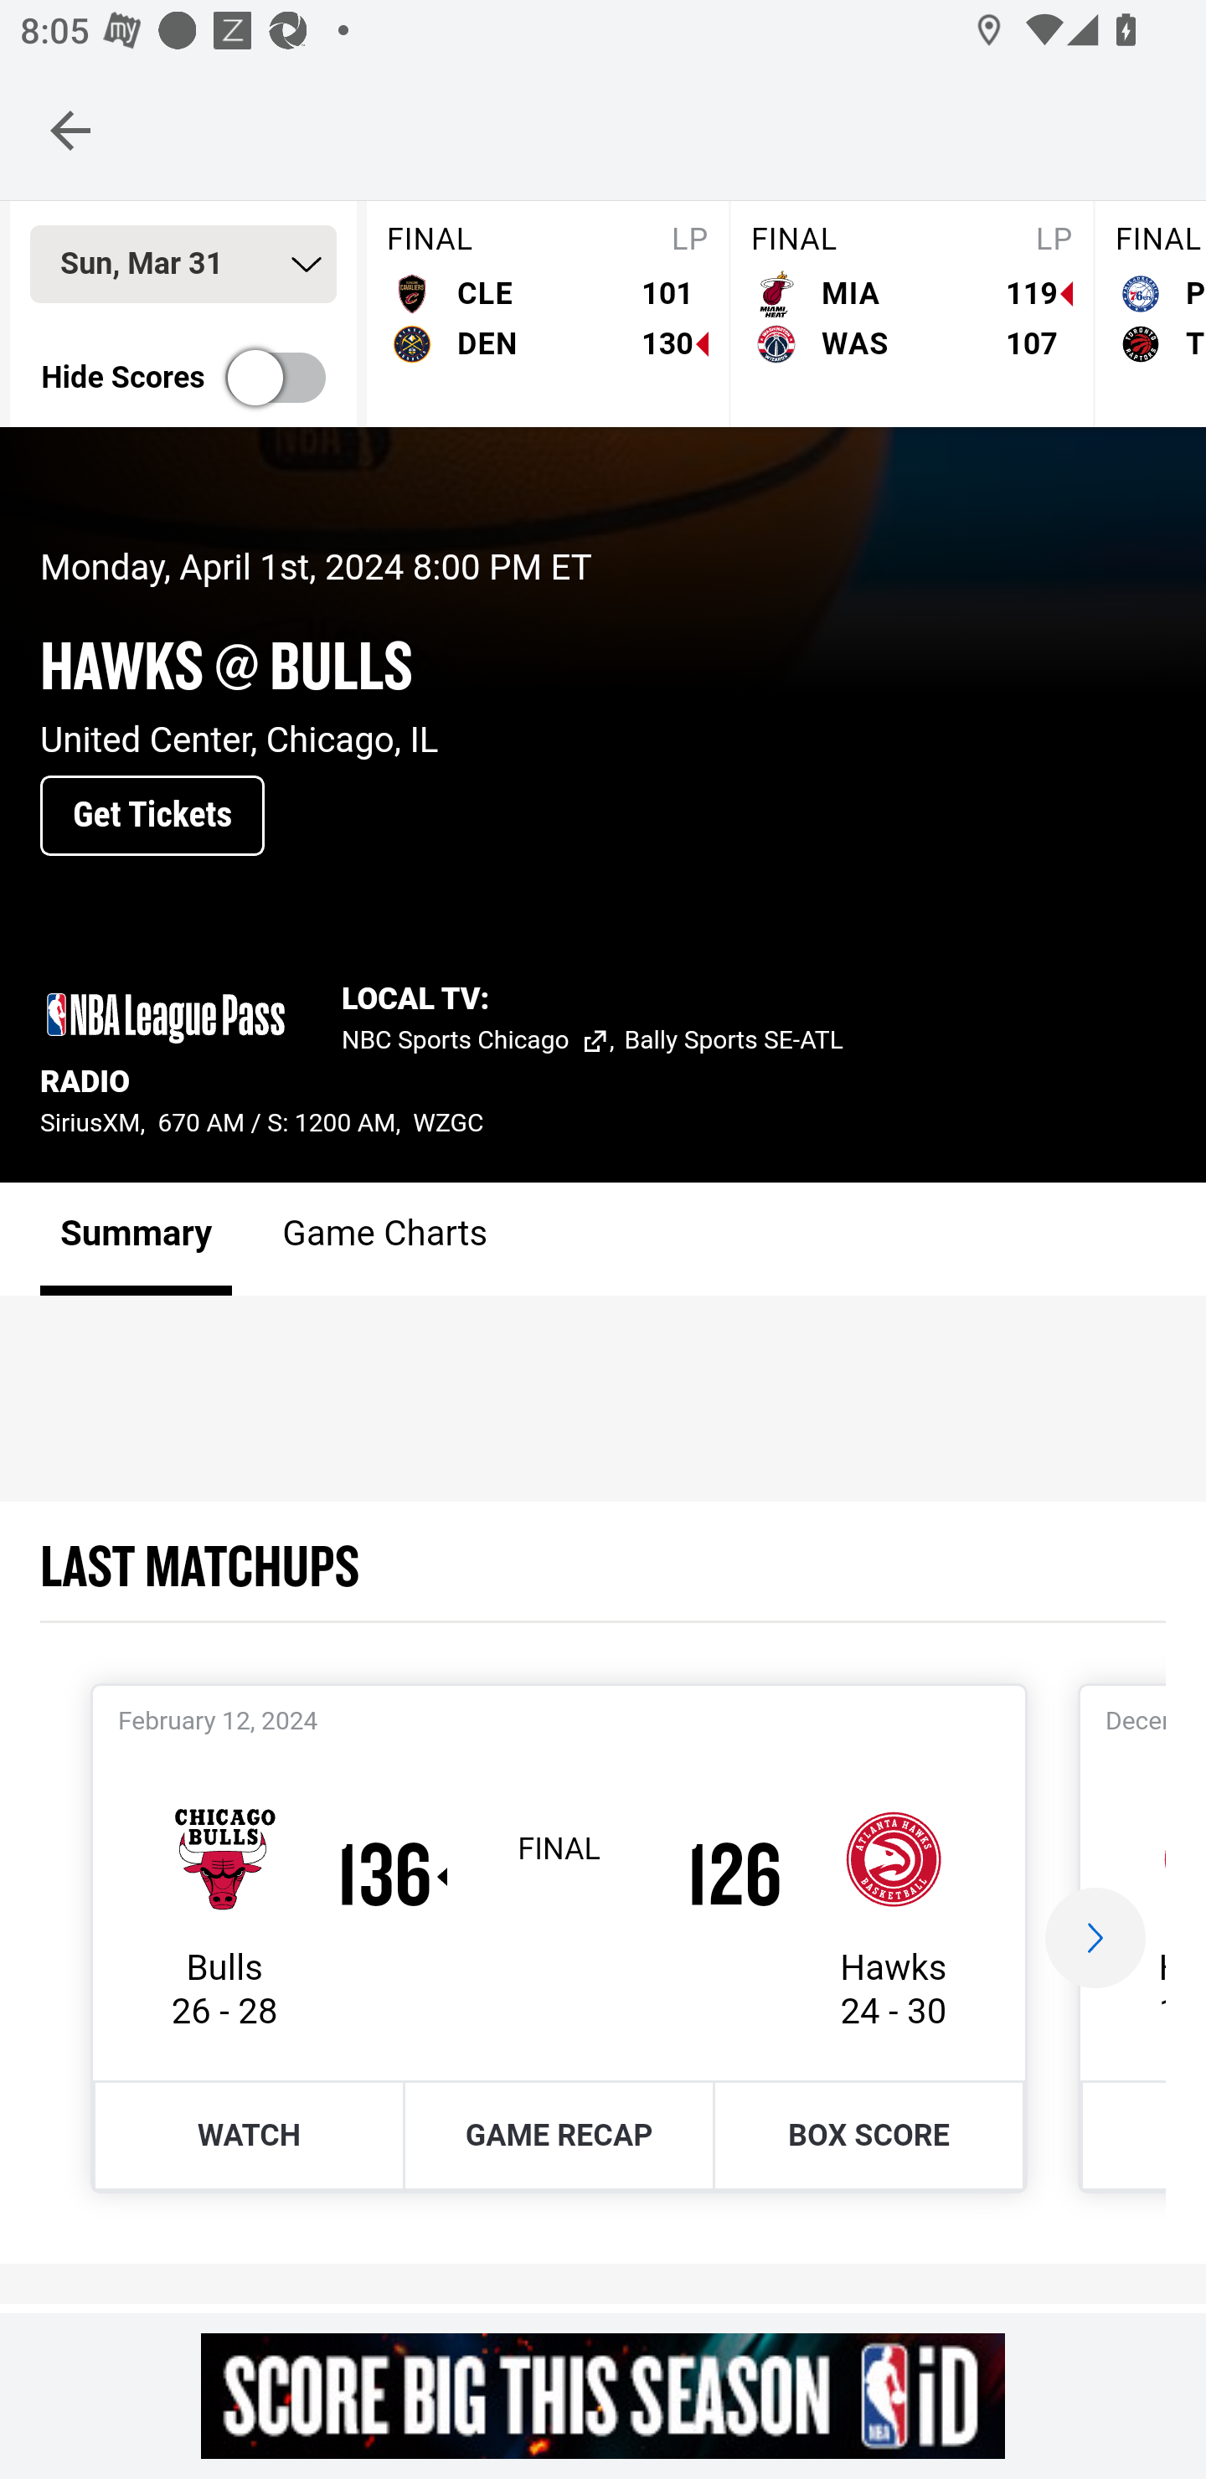 This screenshot has width=1206, height=2479. Describe the element at coordinates (483, 1044) in the screenshot. I see `NBC Sports Chicago, NBC Sports Chicago ,` at that location.